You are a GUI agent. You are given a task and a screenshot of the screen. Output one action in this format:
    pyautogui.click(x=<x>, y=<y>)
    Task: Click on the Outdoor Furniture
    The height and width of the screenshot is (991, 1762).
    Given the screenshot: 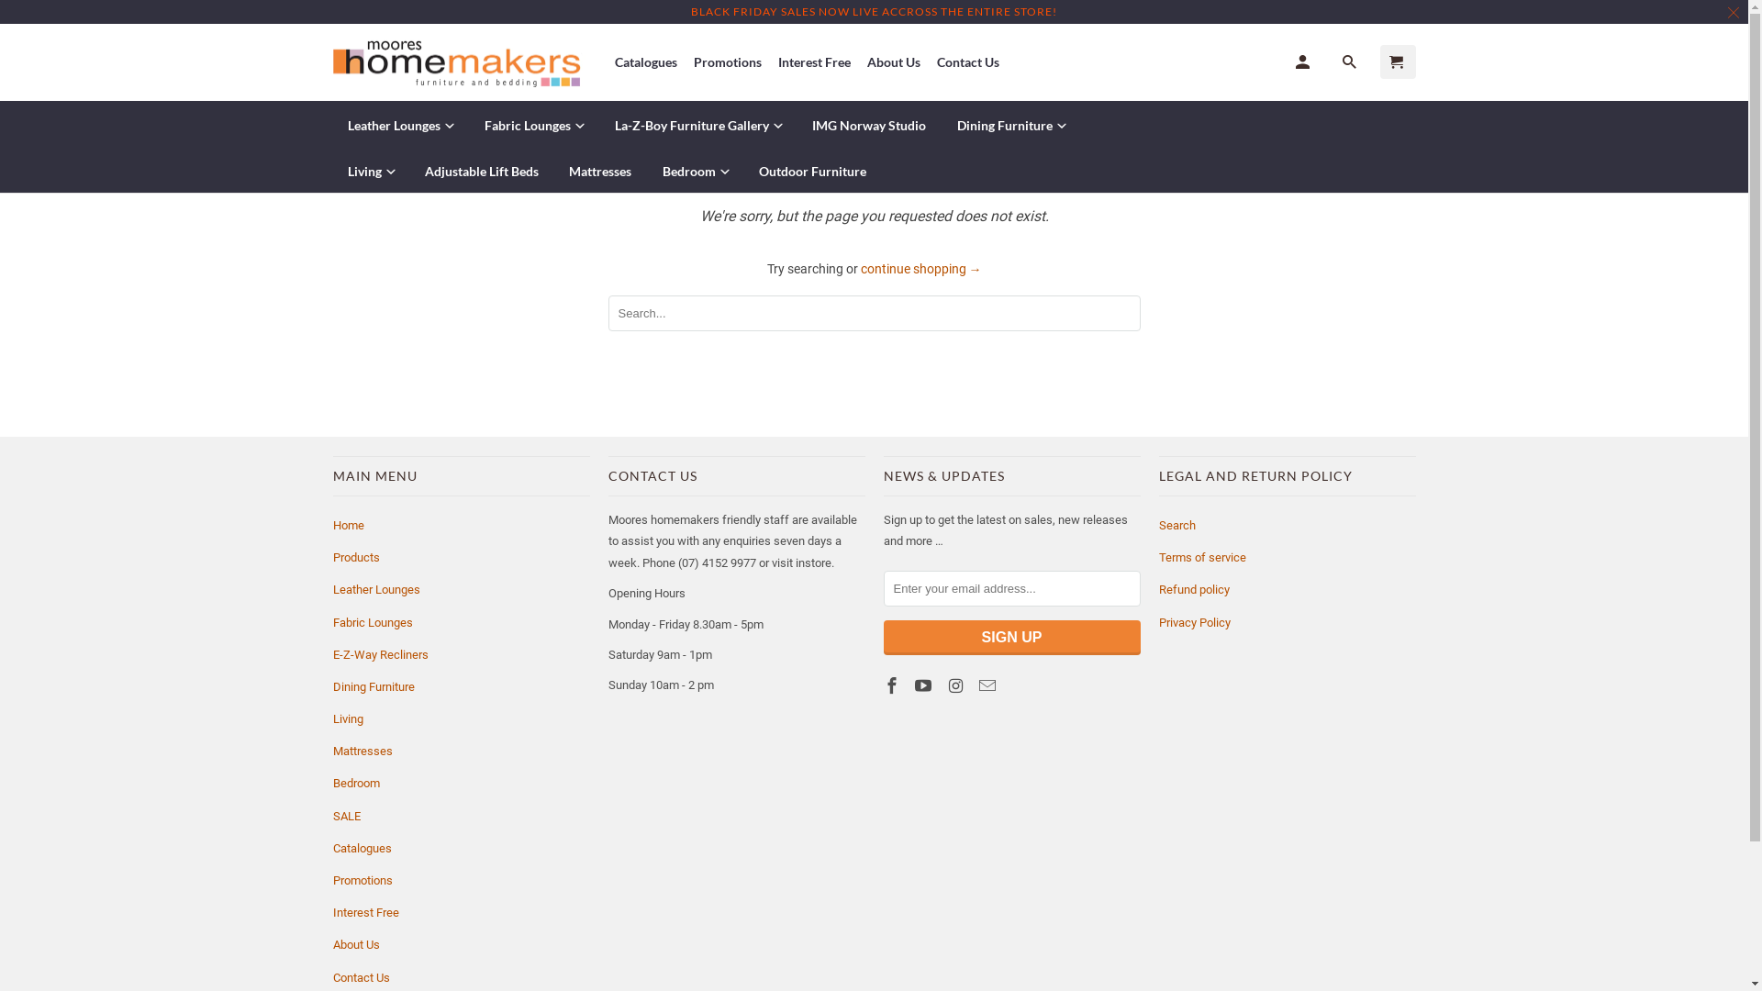 What is the action you would take?
    pyautogui.click(x=811, y=172)
    